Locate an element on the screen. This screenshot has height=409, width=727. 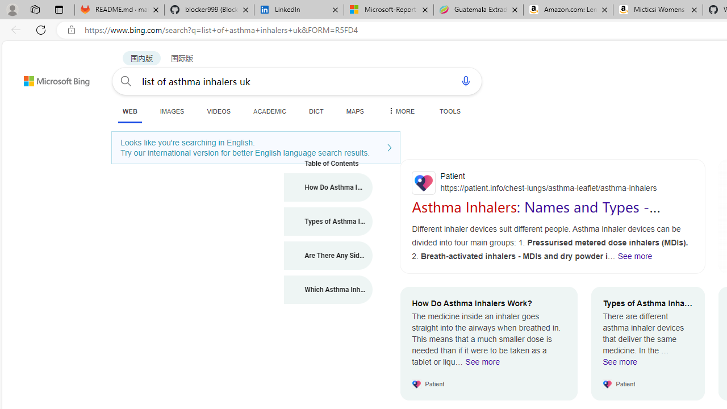
Are There Any Side-Effects from Asthma Inhalers? is located at coordinates (328, 256).